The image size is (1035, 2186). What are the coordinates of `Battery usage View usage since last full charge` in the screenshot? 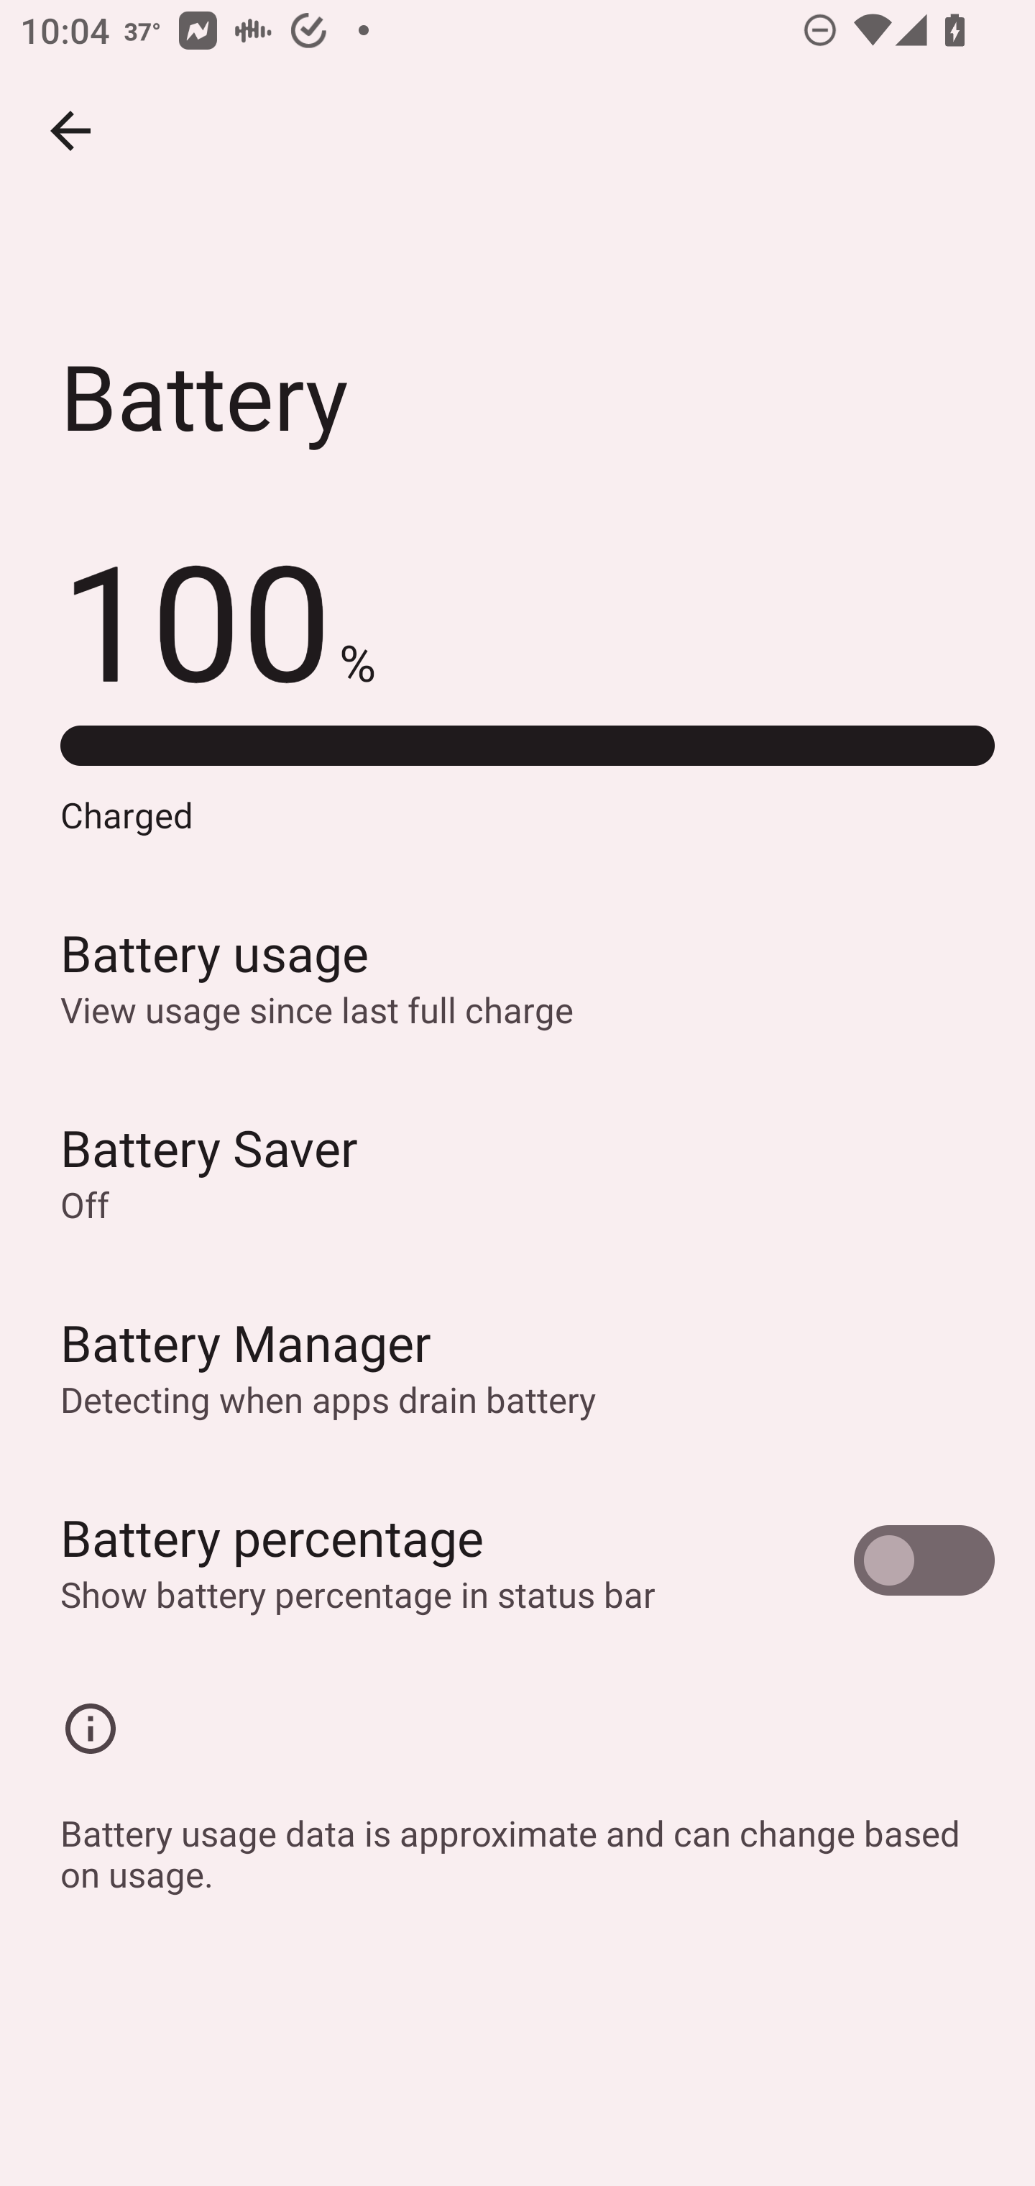 It's located at (517, 976).